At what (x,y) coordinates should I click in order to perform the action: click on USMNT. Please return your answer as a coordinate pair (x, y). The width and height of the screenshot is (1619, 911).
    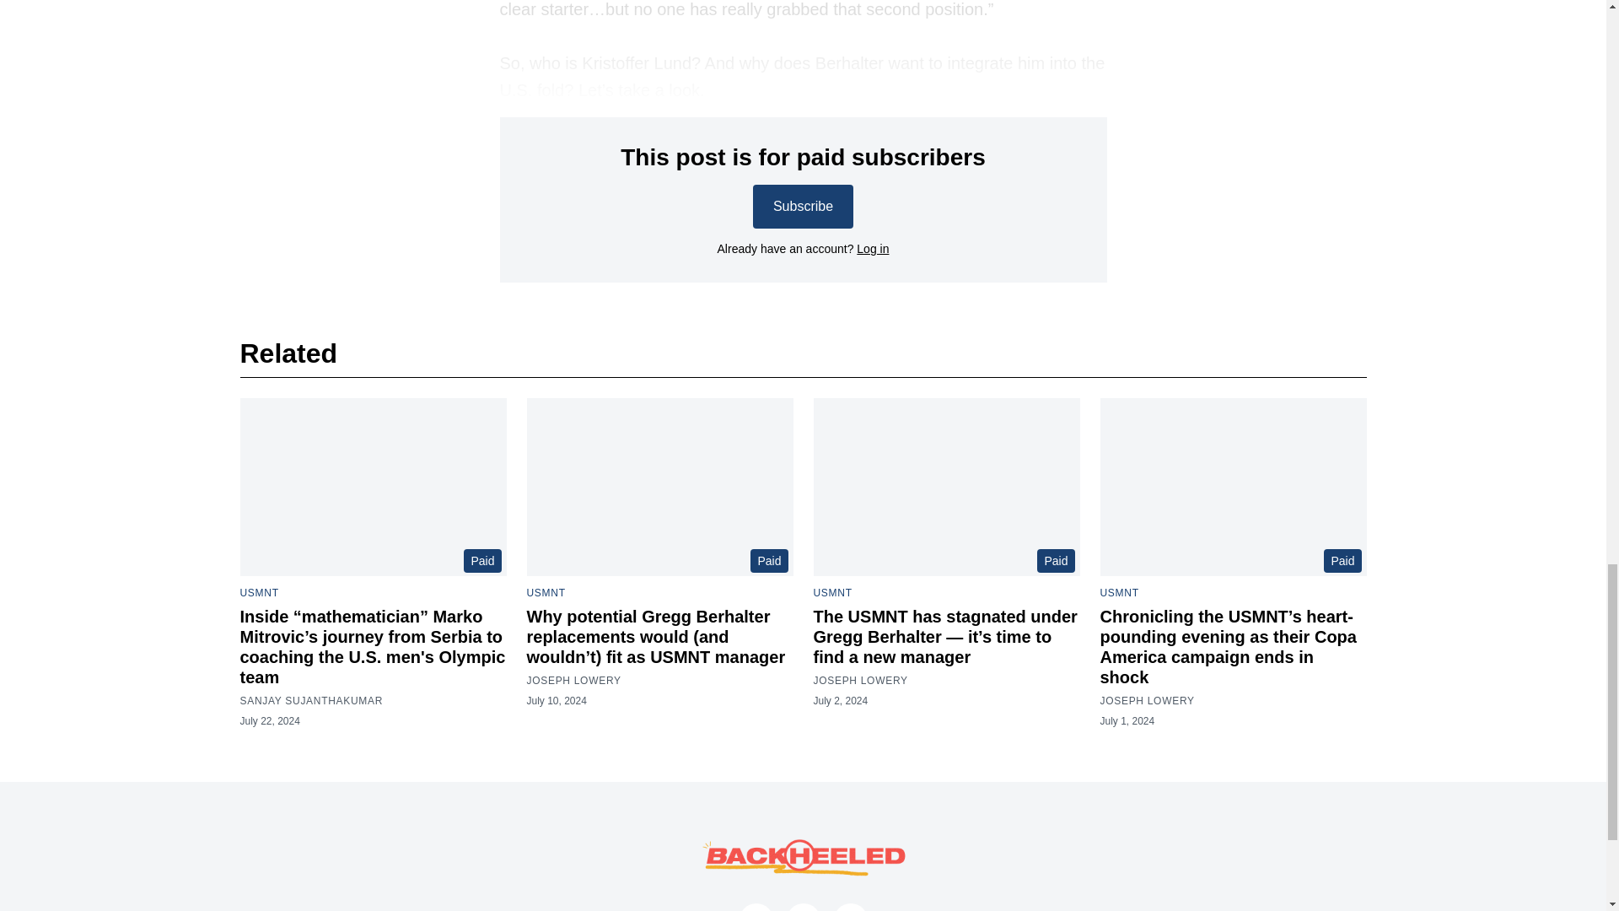
    Looking at the image, I should click on (259, 592).